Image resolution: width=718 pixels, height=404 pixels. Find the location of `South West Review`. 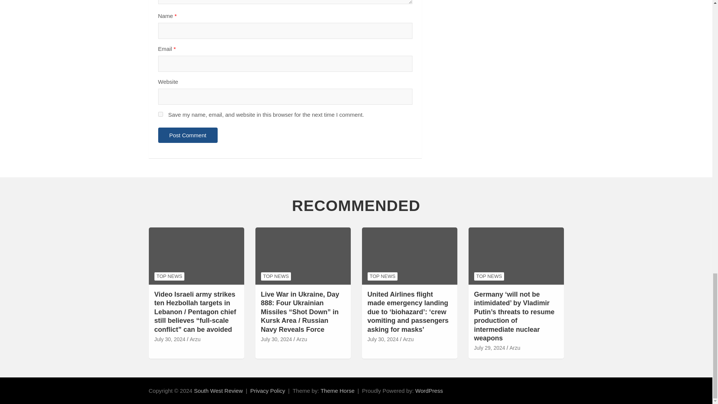

South West Review is located at coordinates (218, 391).